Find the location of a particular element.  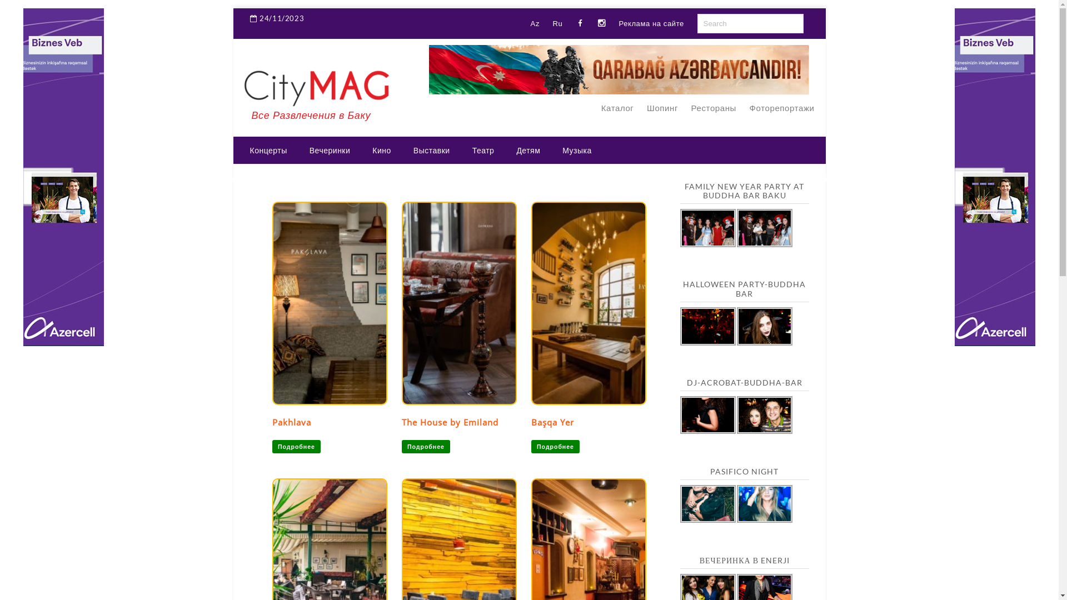

Ru is located at coordinates (558, 23).